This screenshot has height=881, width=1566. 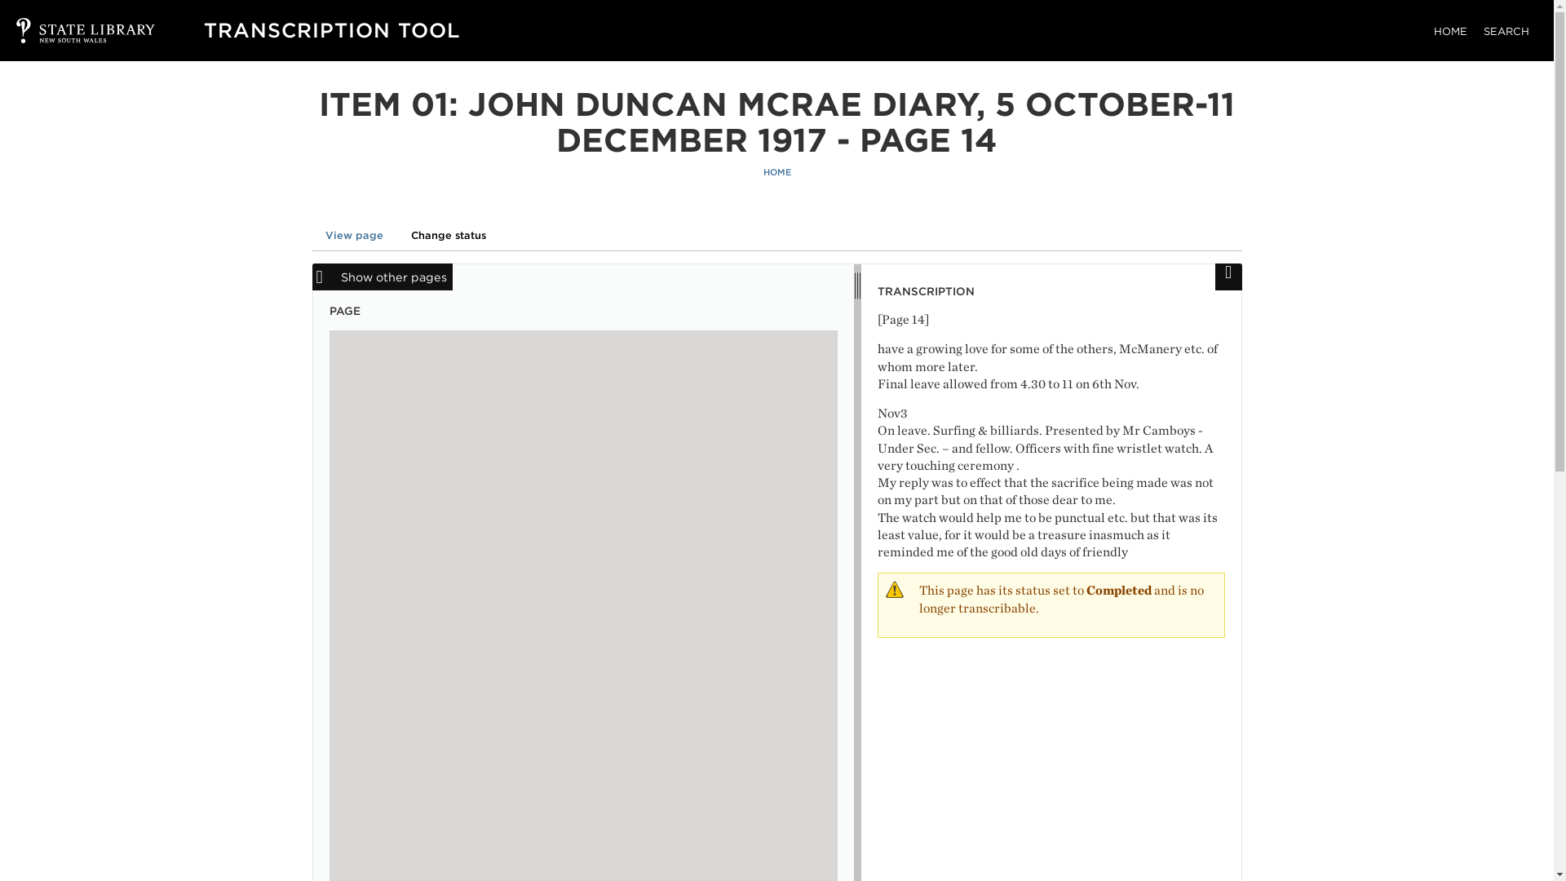 What do you see at coordinates (449, 235) in the screenshot?
I see `Change status` at bounding box center [449, 235].